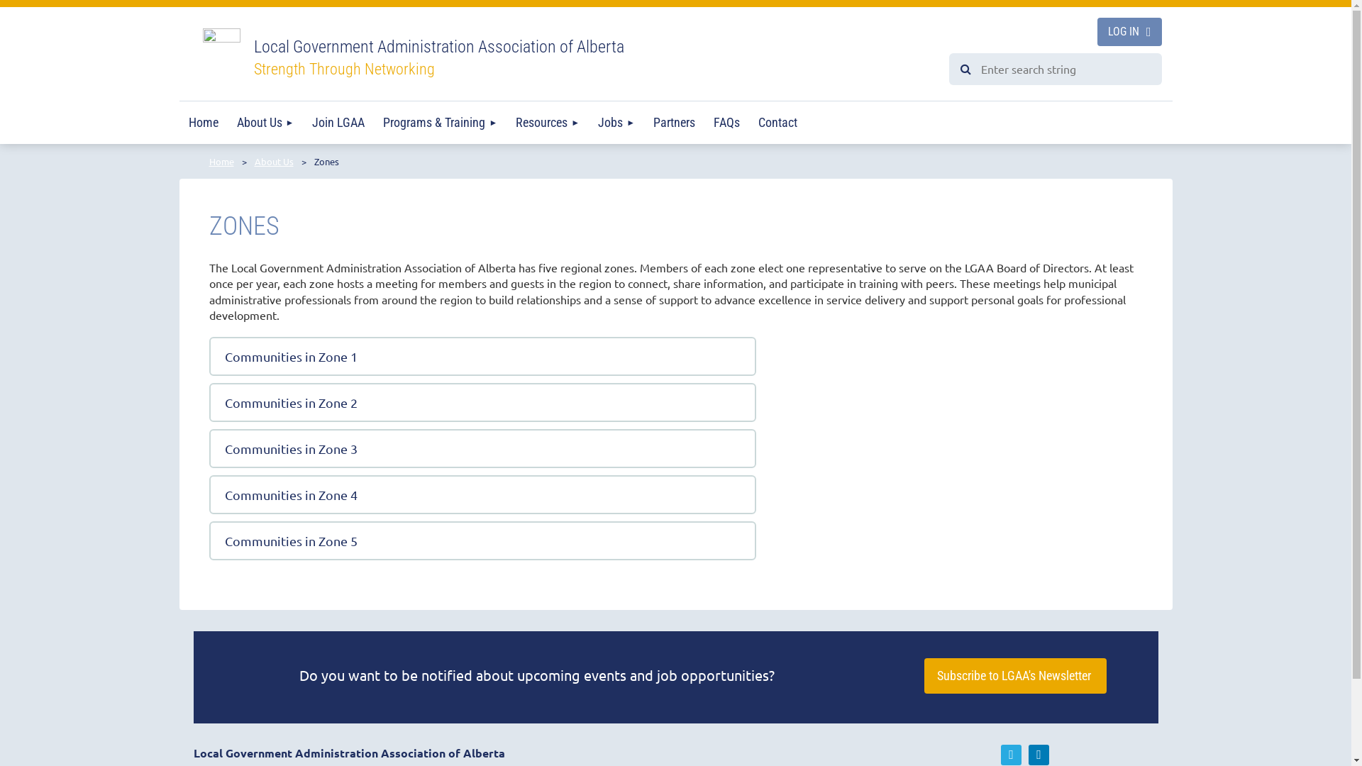 The width and height of the screenshot is (1362, 766). I want to click on LinkedIn, so click(1039, 755).